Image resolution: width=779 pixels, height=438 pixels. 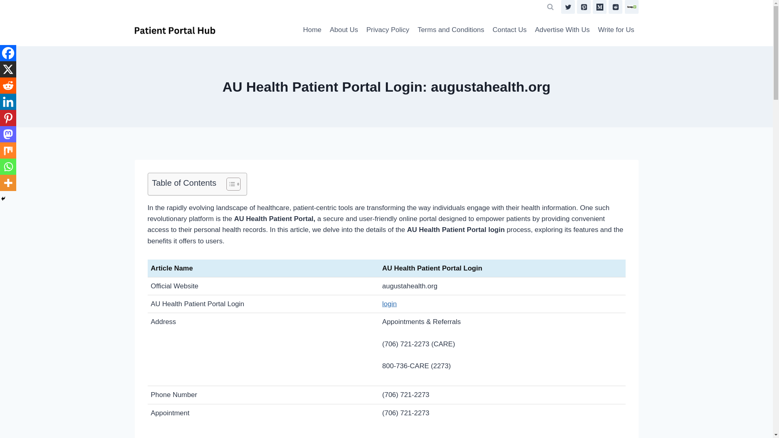 I want to click on About Us, so click(x=344, y=30).